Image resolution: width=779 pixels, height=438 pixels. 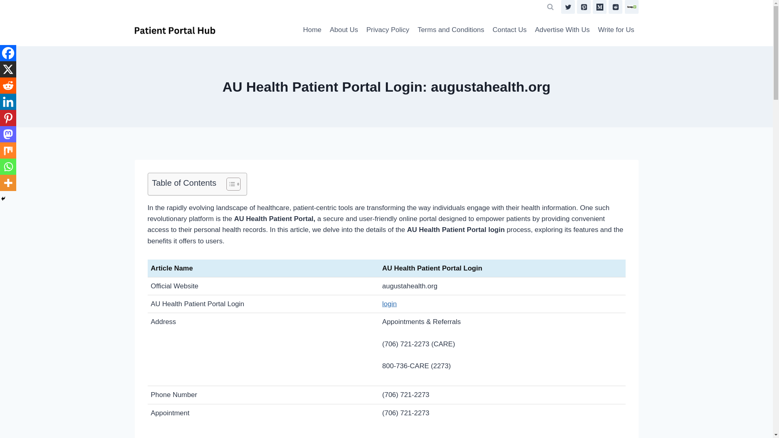 I want to click on About Us, so click(x=344, y=30).